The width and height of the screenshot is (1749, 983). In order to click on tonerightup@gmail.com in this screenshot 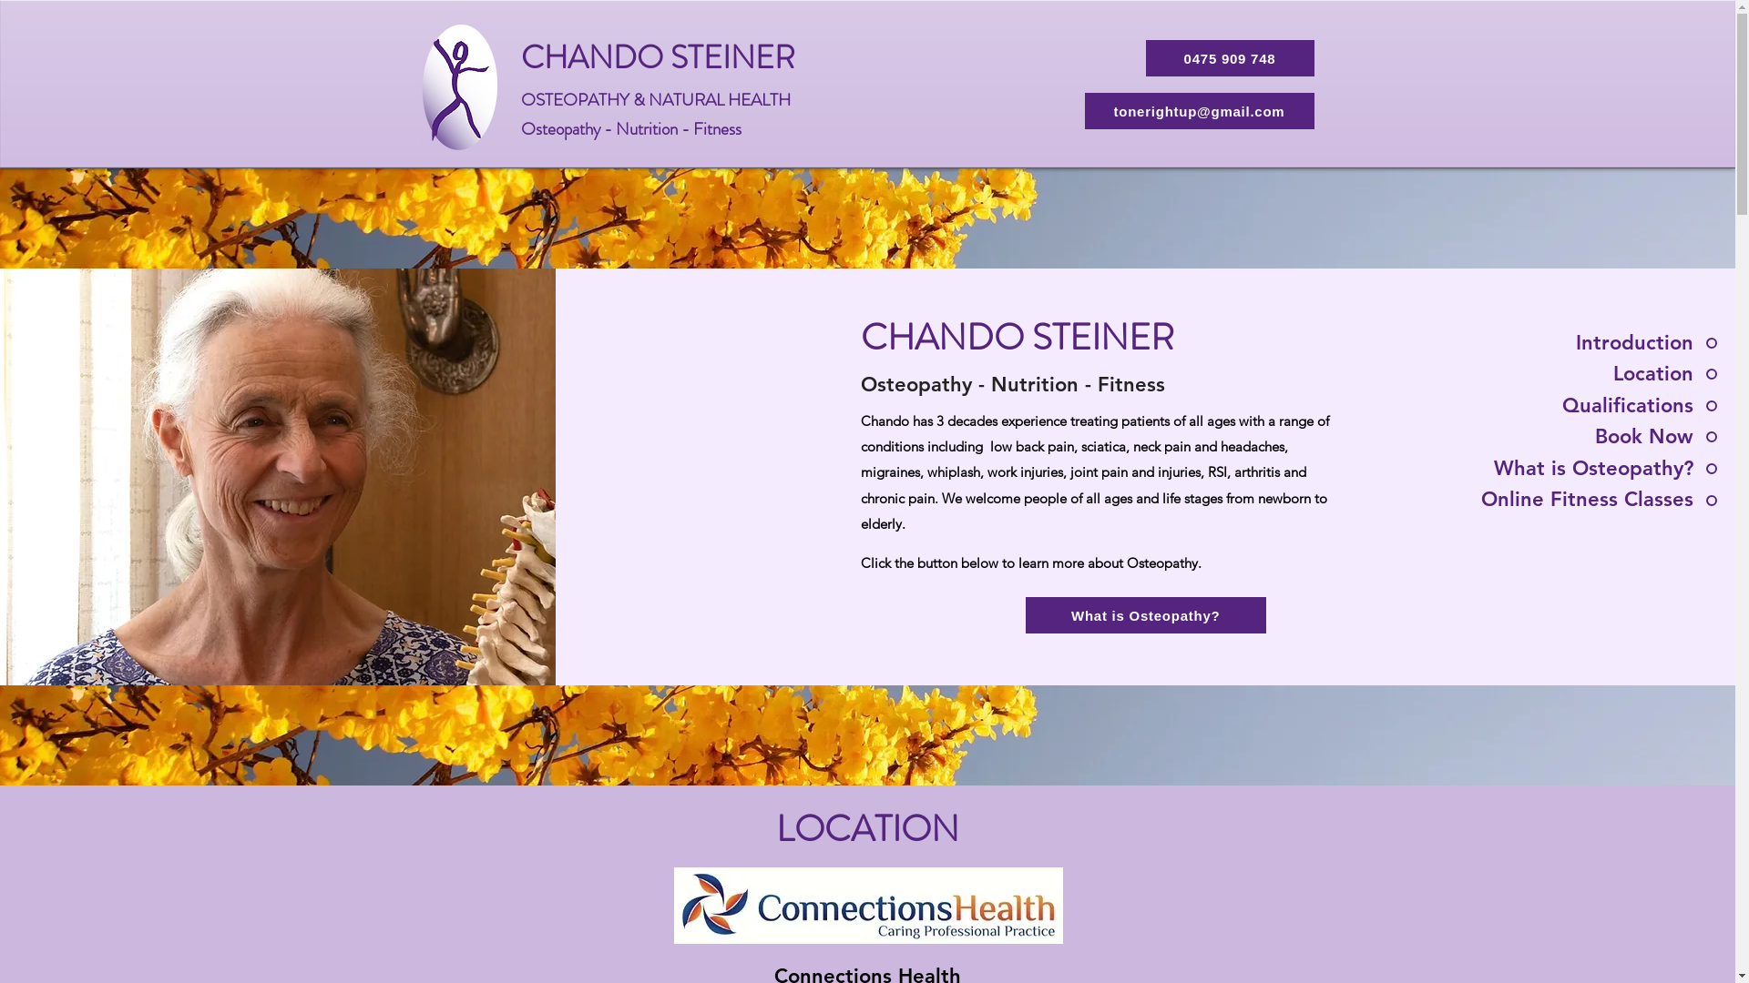, I will do `click(1199, 111)`.